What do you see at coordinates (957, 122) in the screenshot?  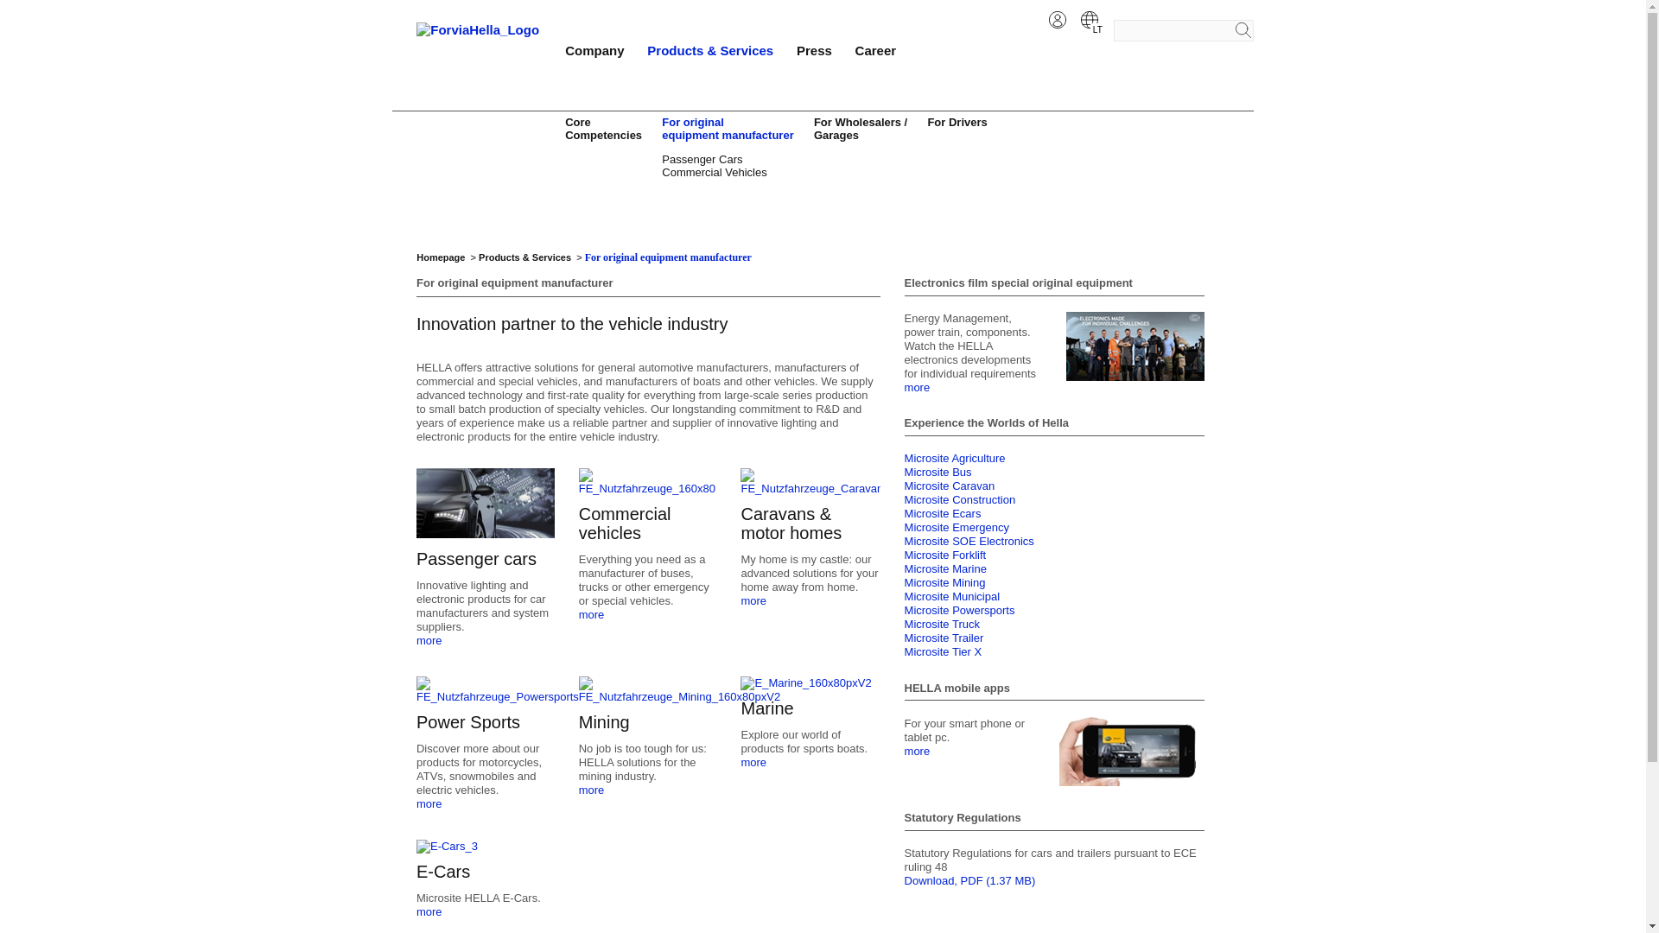 I see `For Drivers` at bounding box center [957, 122].